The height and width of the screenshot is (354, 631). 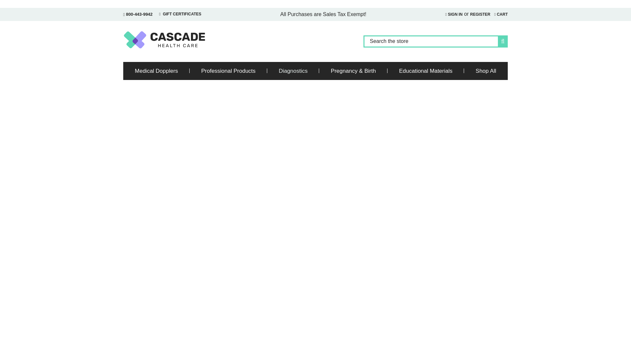 I want to click on CART, so click(x=501, y=14).